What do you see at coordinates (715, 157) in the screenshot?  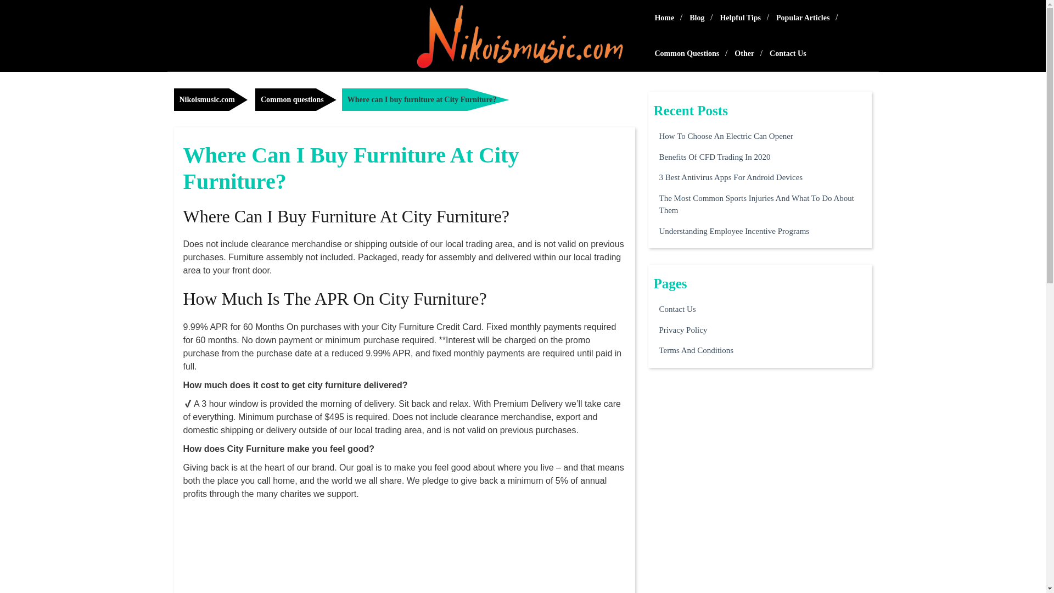 I see `Benefits Of CFD Trading In 2020` at bounding box center [715, 157].